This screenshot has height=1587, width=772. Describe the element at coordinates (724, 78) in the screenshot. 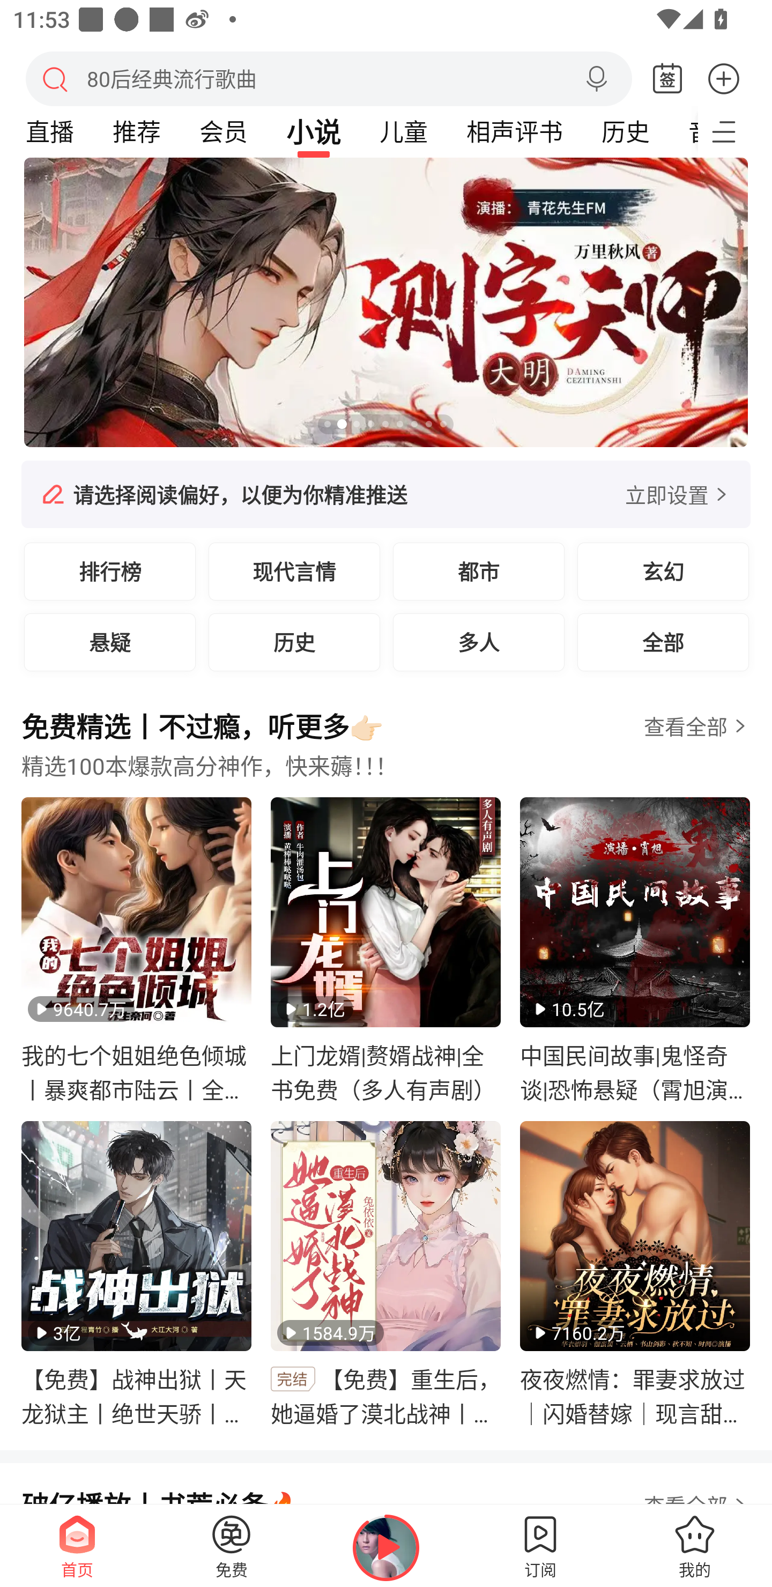

I see `更多` at that location.